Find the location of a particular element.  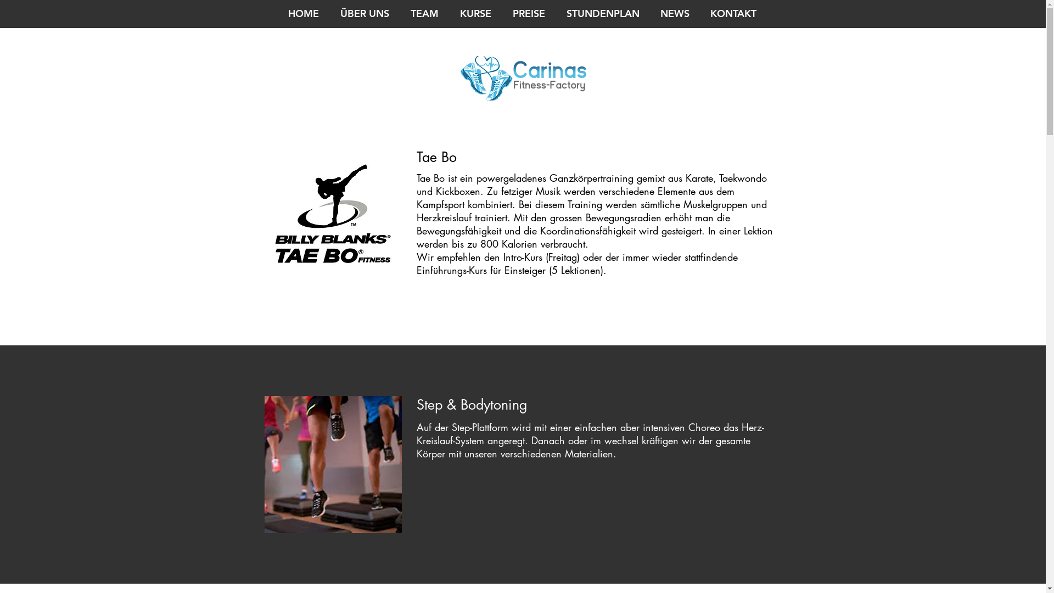

NEWS is located at coordinates (675, 14).